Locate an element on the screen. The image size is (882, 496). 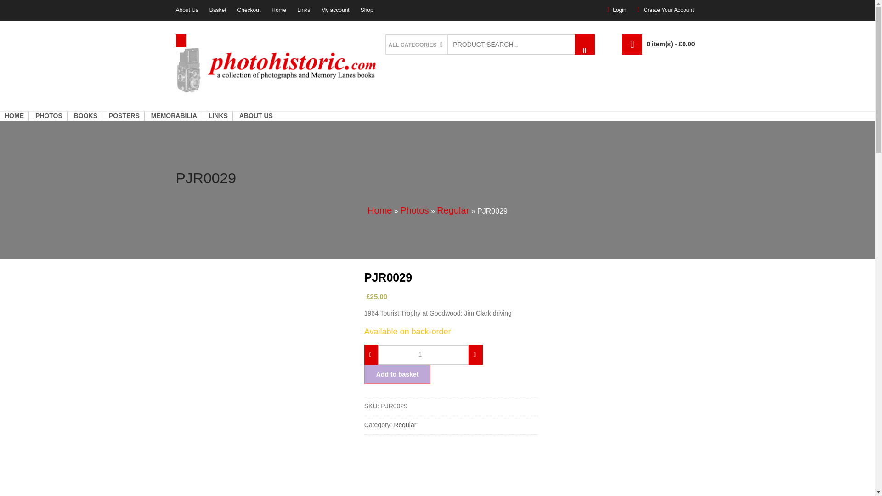
View your shopping cart is located at coordinates (671, 44).